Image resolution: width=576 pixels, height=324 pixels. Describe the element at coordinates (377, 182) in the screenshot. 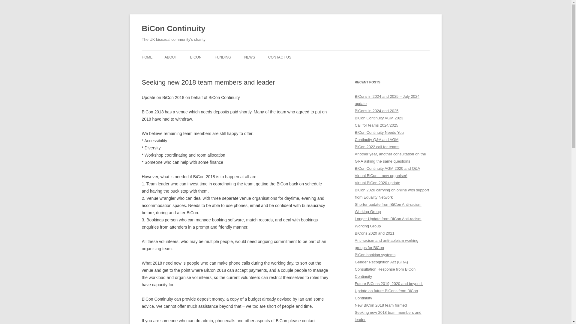

I see `Virtual BiCon 2020 update` at that location.